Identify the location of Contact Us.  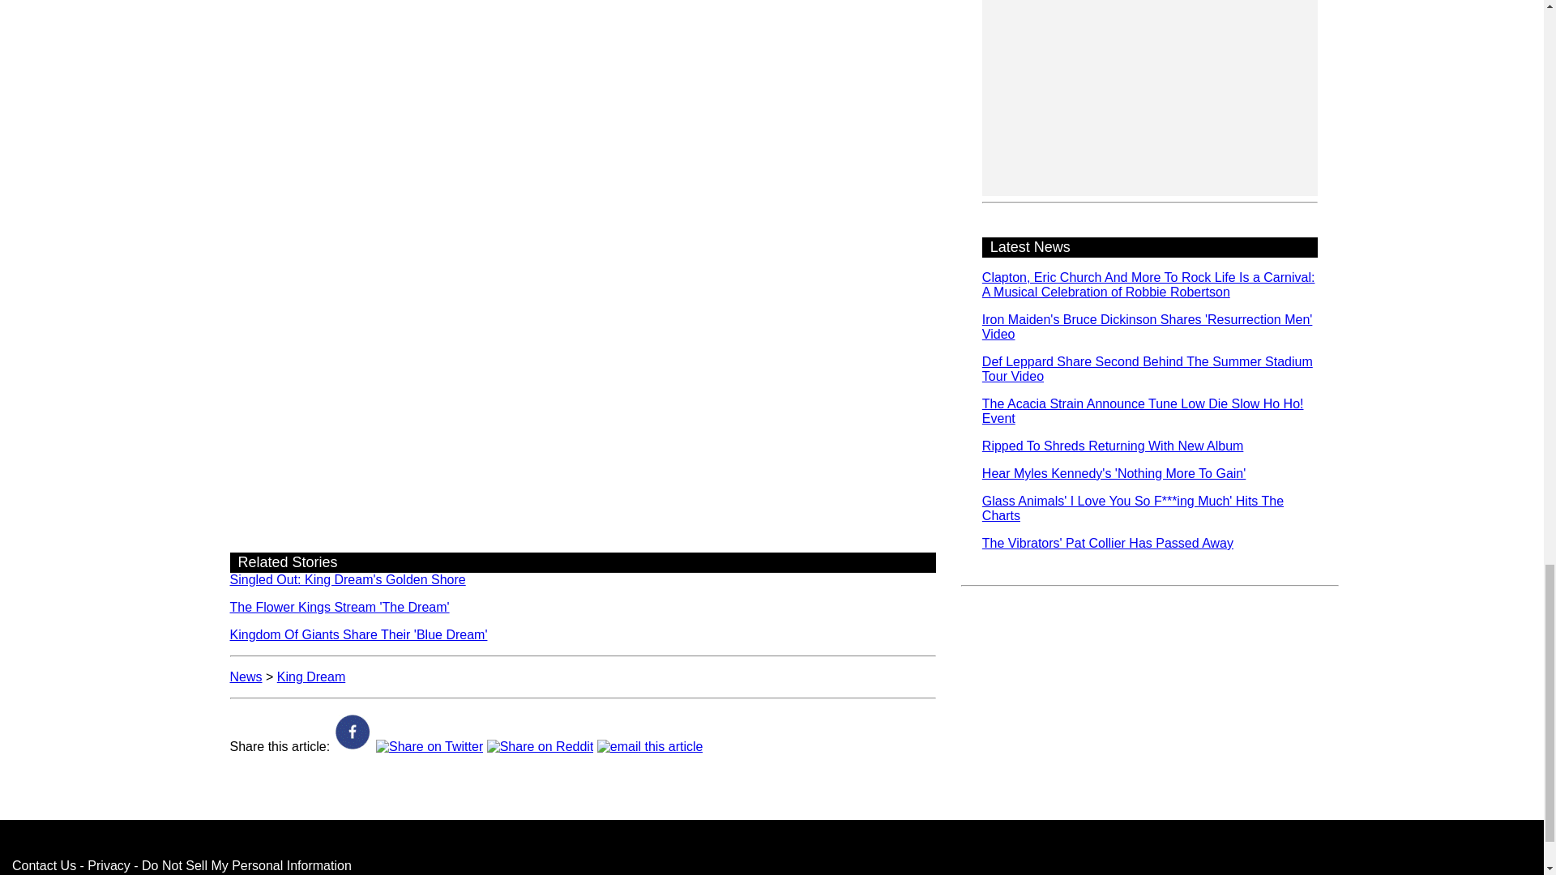
(44, 865).